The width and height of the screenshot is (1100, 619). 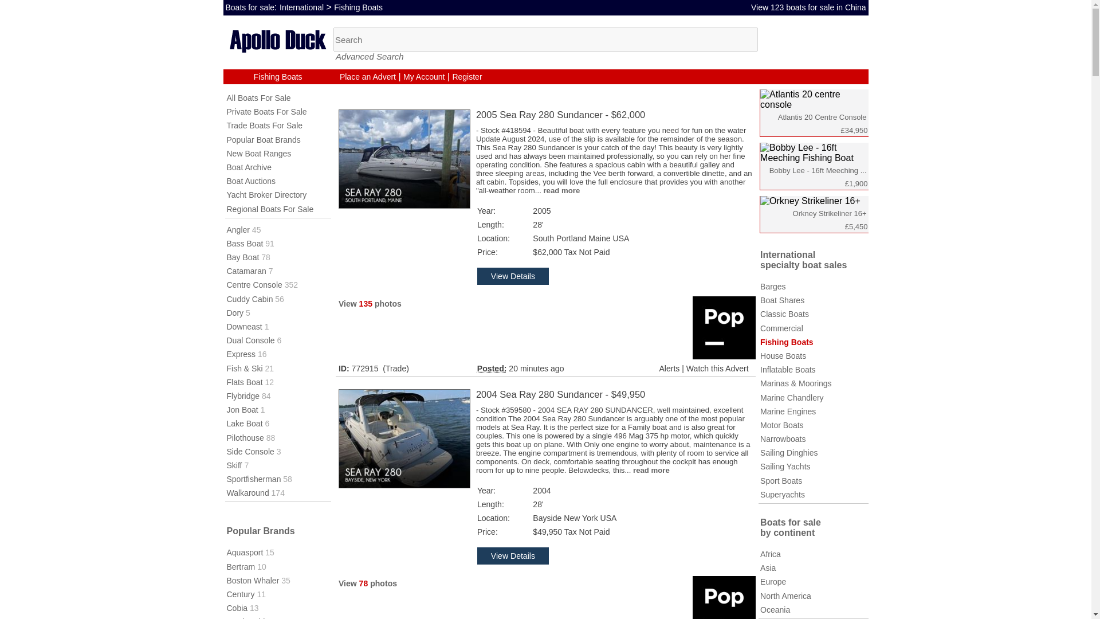 I want to click on Skiff, so click(x=234, y=465).